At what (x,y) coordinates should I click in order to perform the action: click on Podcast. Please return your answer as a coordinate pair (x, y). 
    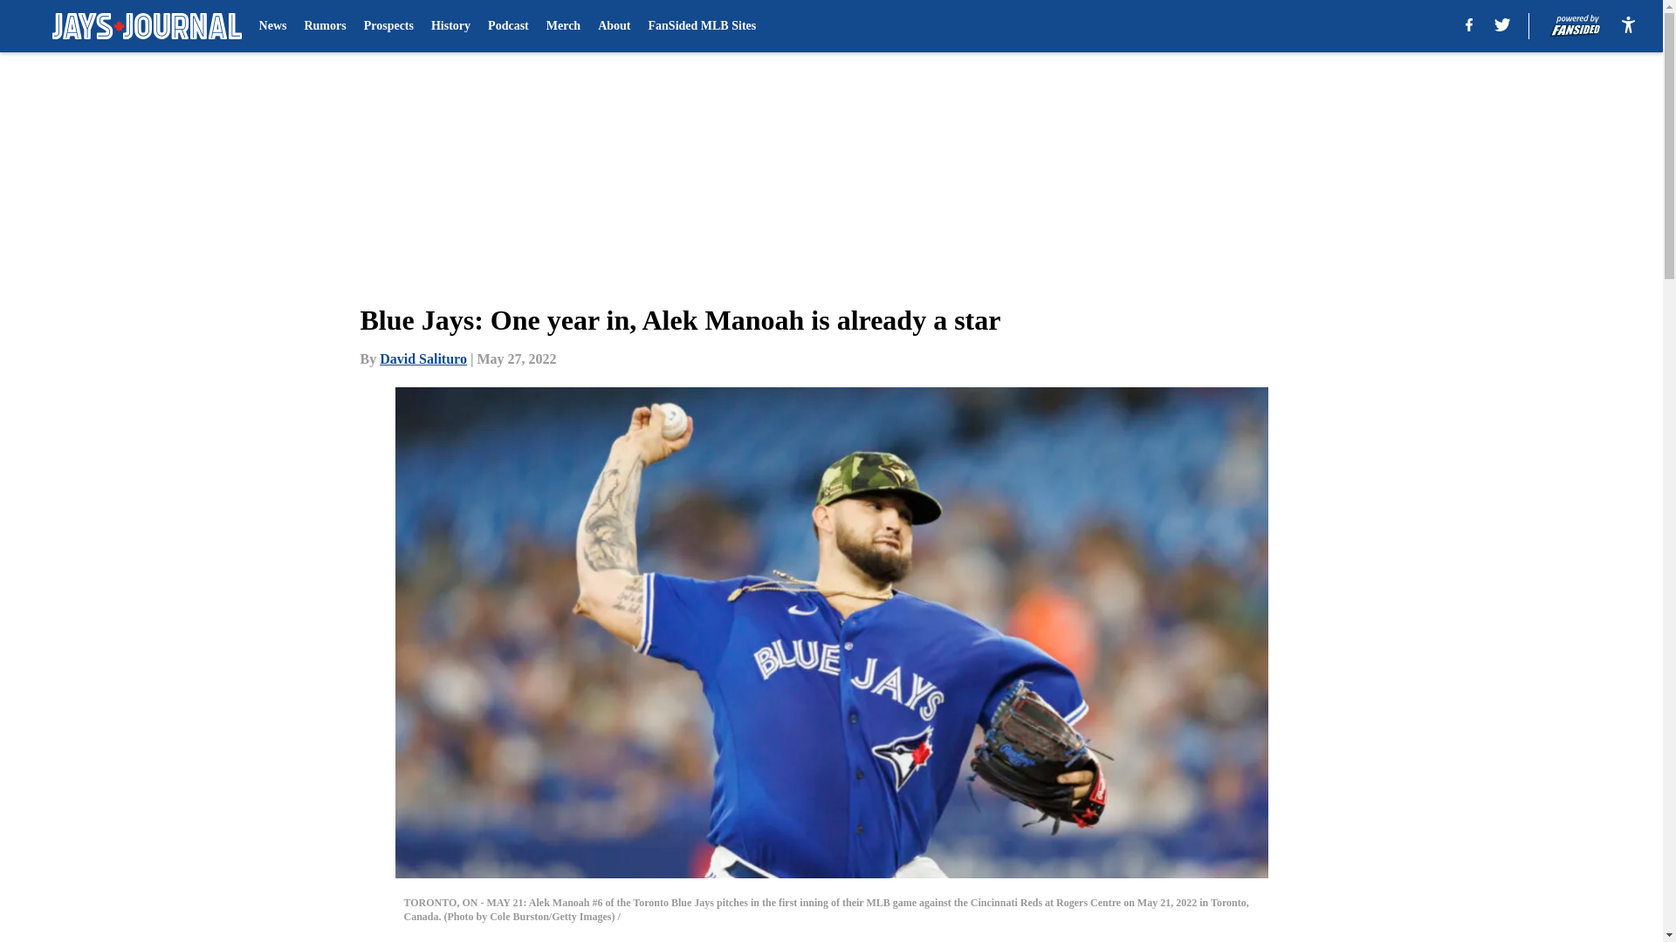
    Looking at the image, I should click on (508, 26).